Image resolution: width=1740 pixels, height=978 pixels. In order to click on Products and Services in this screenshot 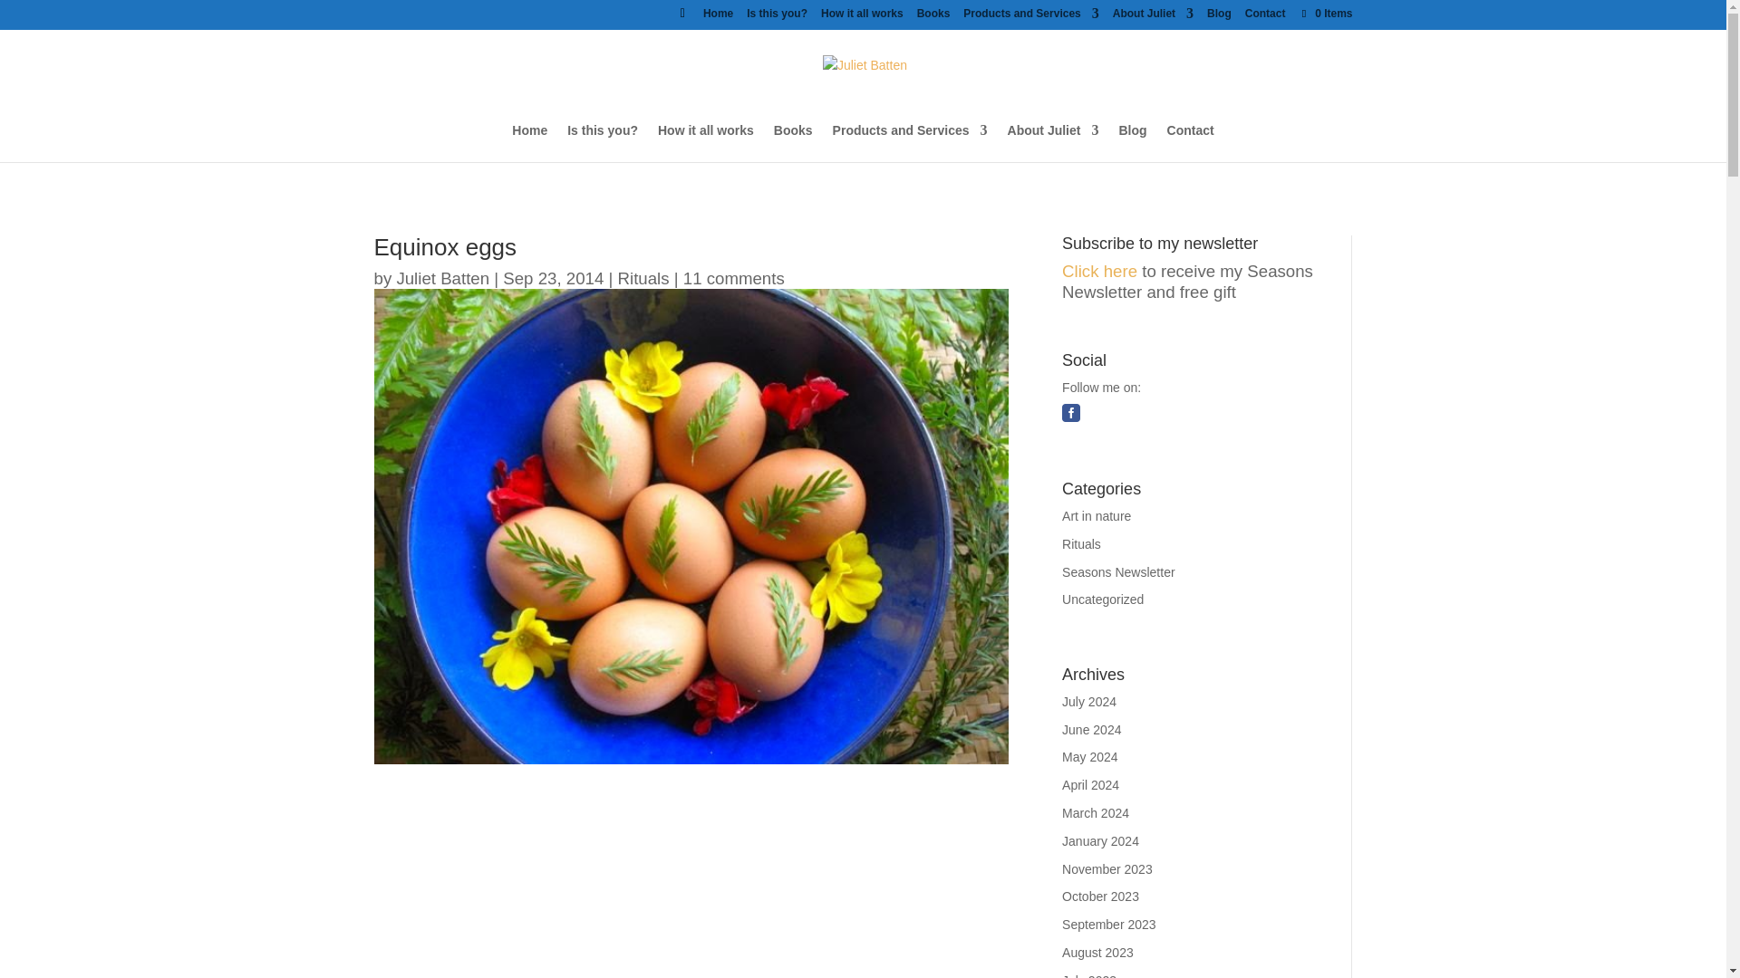, I will do `click(910, 142)`.